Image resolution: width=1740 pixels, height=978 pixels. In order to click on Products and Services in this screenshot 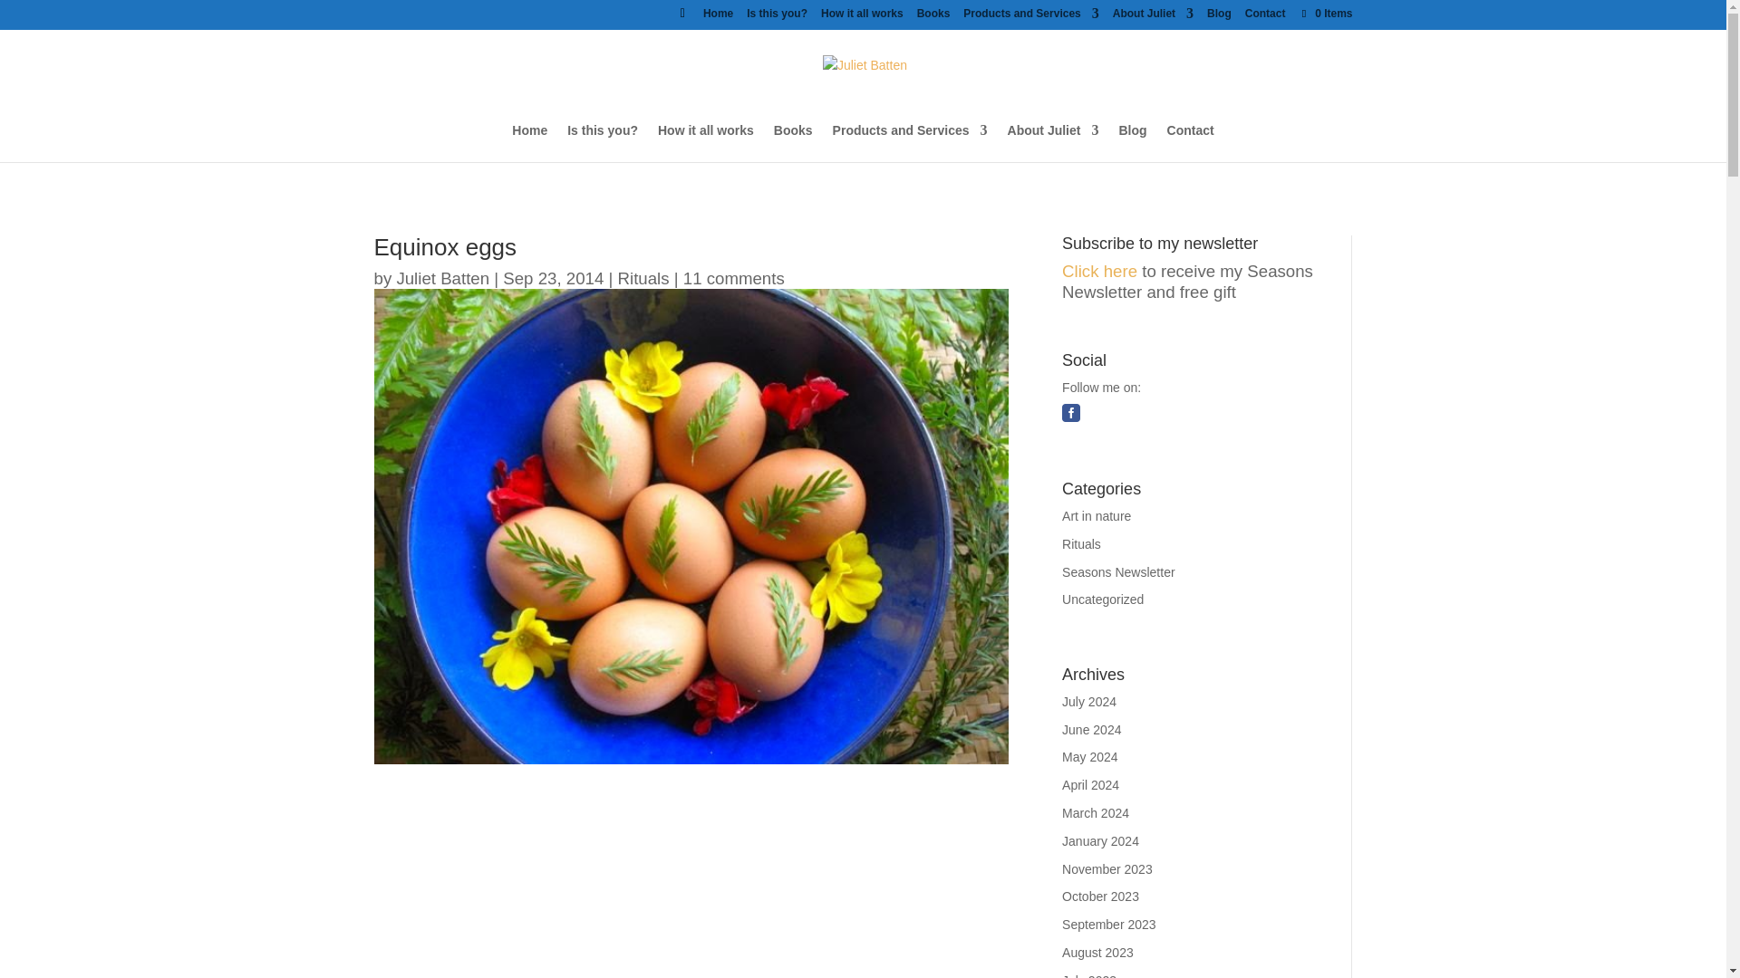, I will do `click(910, 142)`.